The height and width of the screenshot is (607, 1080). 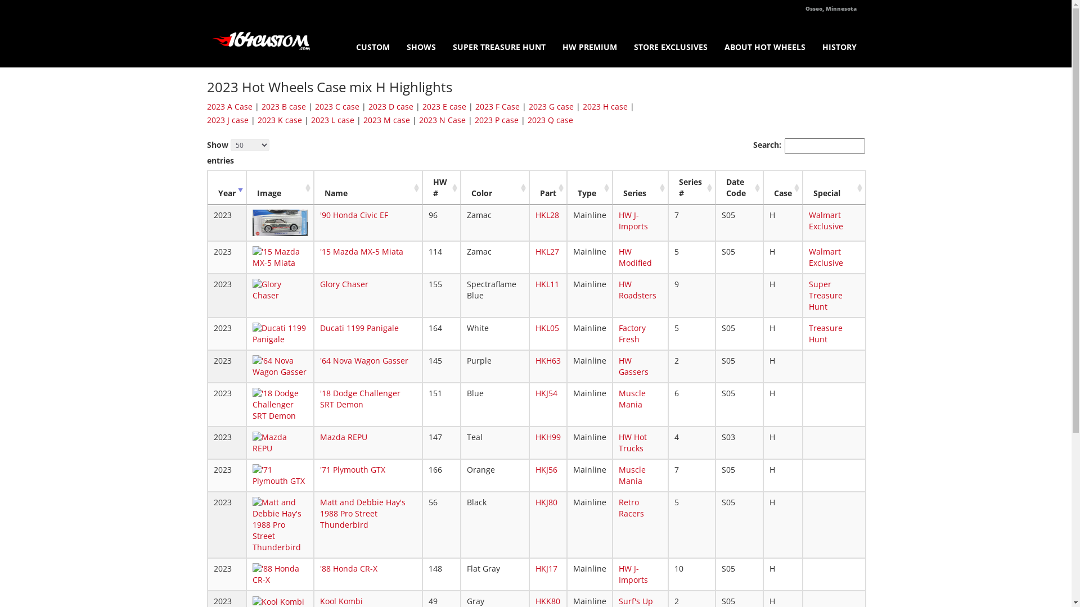 What do you see at coordinates (332, 120) in the screenshot?
I see `2023 L case` at bounding box center [332, 120].